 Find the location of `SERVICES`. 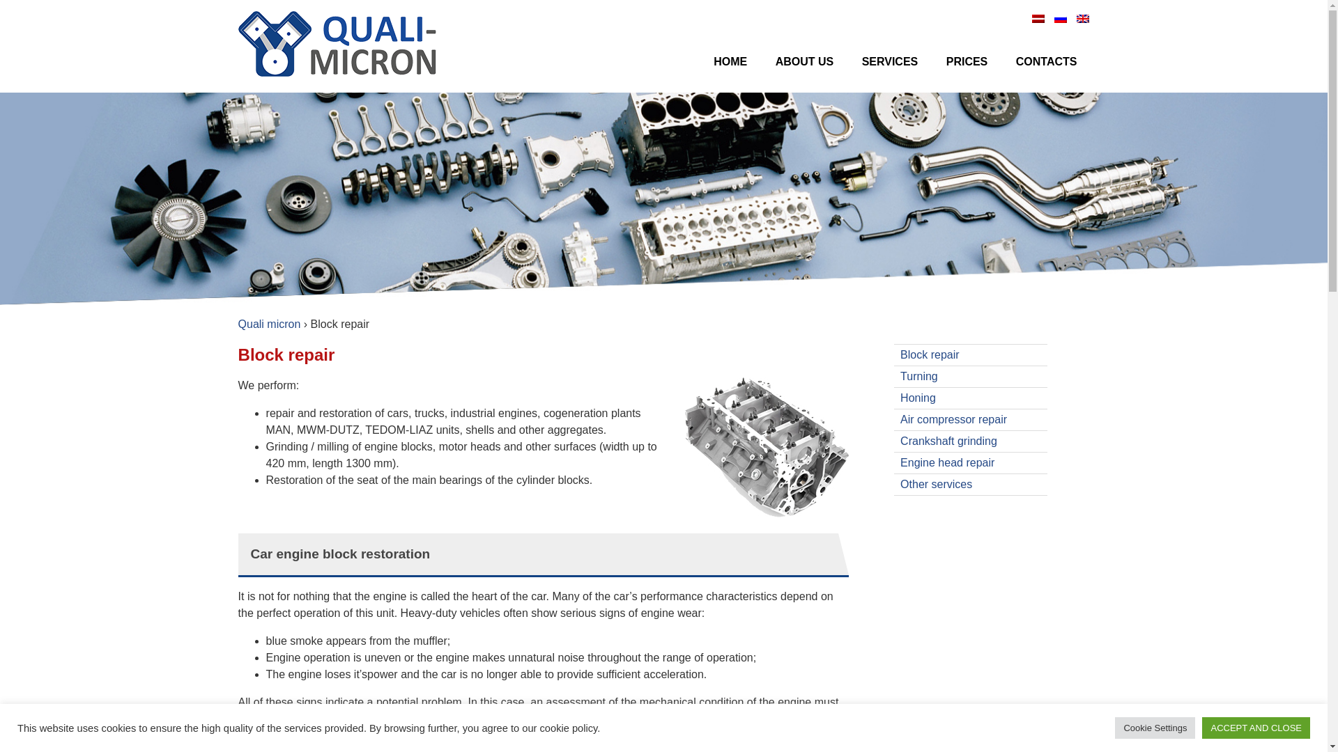

SERVICES is located at coordinates (891, 63).